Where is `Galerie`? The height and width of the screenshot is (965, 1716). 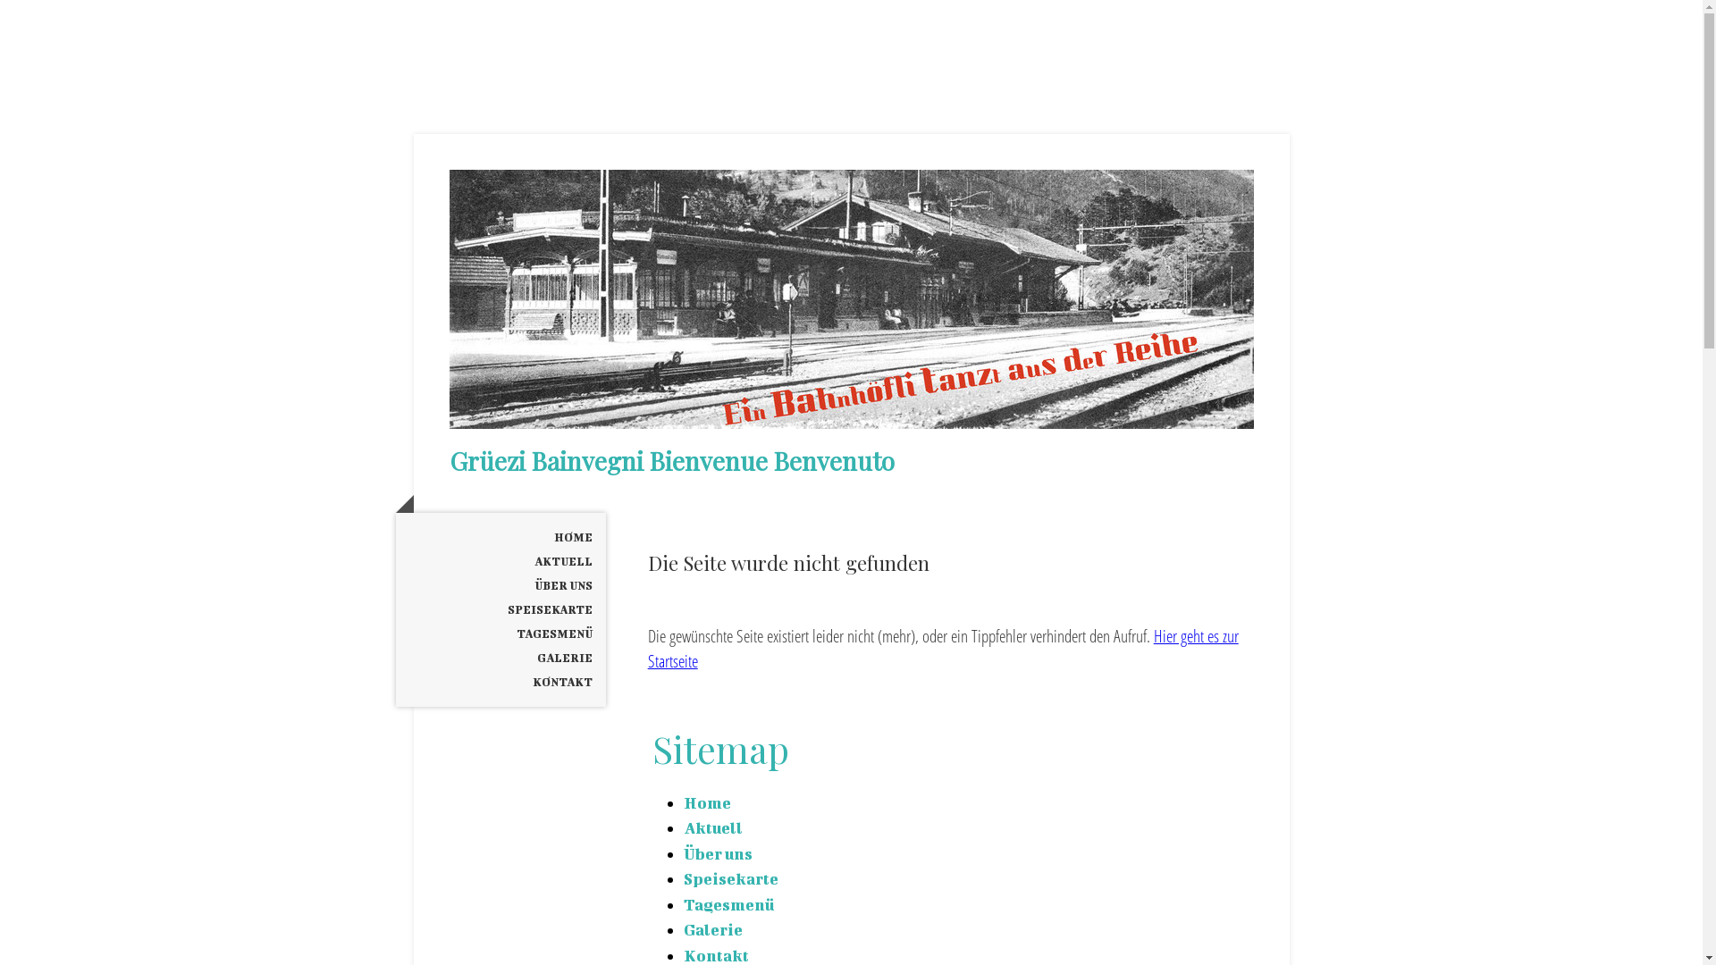 Galerie is located at coordinates (713, 929).